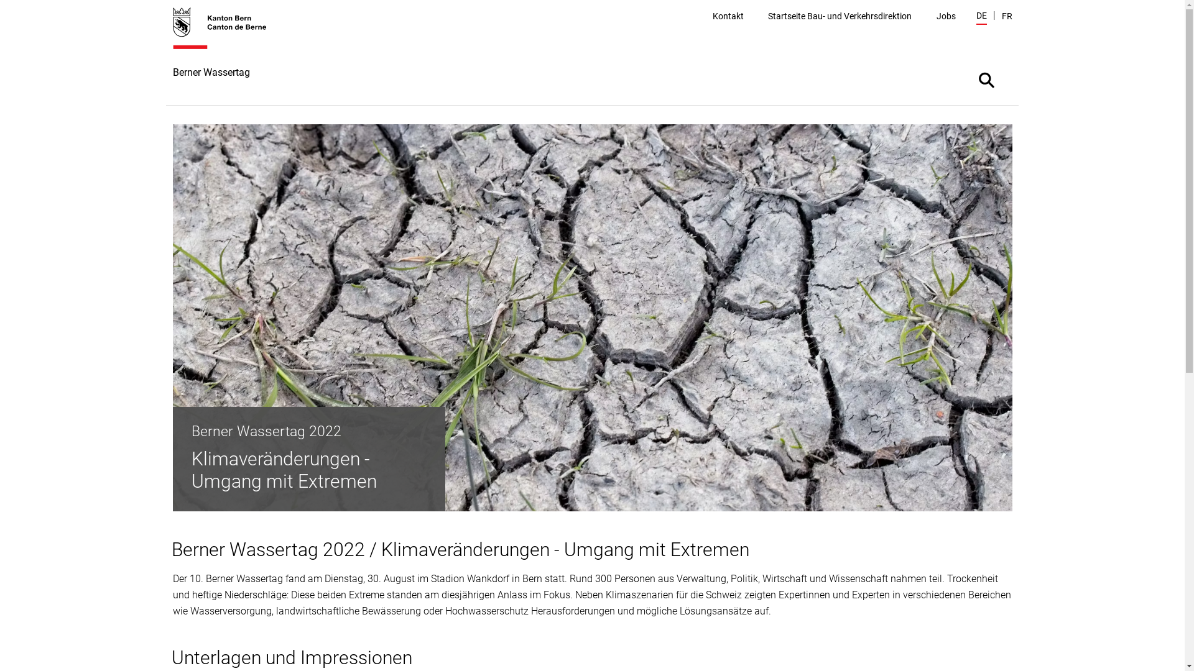  What do you see at coordinates (946, 16) in the screenshot?
I see `Jobs` at bounding box center [946, 16].